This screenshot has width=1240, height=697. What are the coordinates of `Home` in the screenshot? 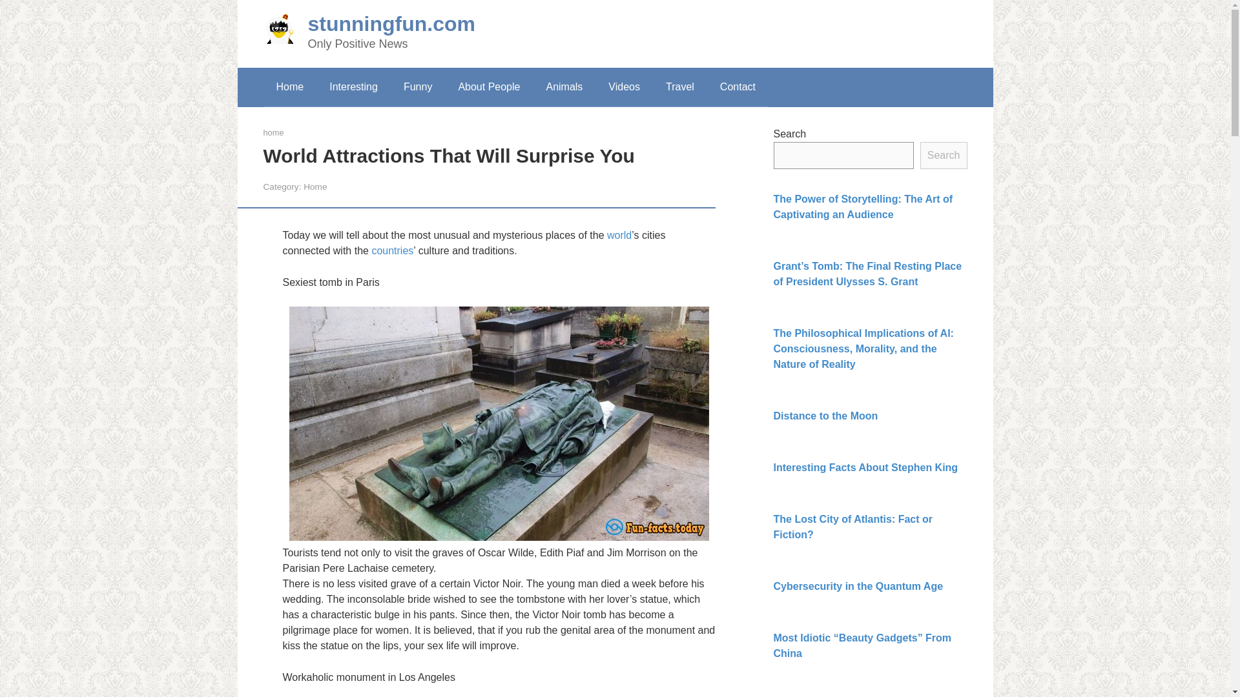 It's located at (290, 86).